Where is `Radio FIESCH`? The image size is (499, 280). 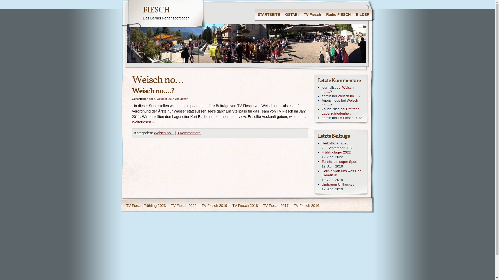
Radio FIESCH is located at coordinates (338, 15).